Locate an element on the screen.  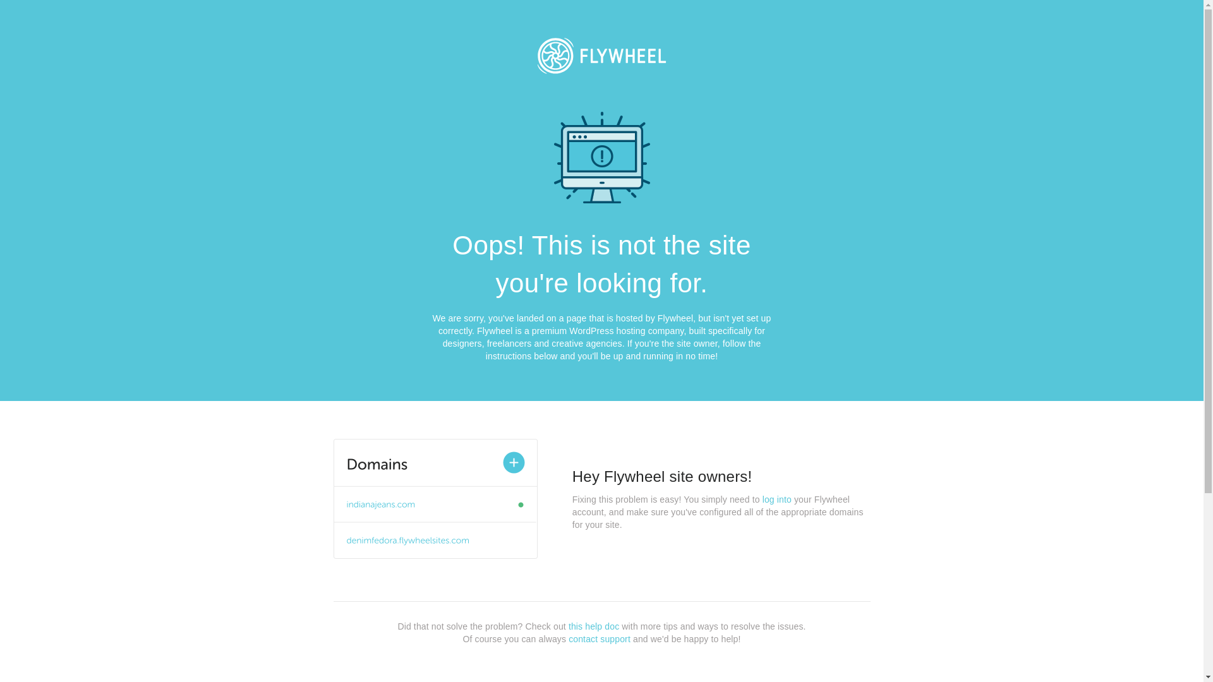
log into is located at coordinates (777, 500).